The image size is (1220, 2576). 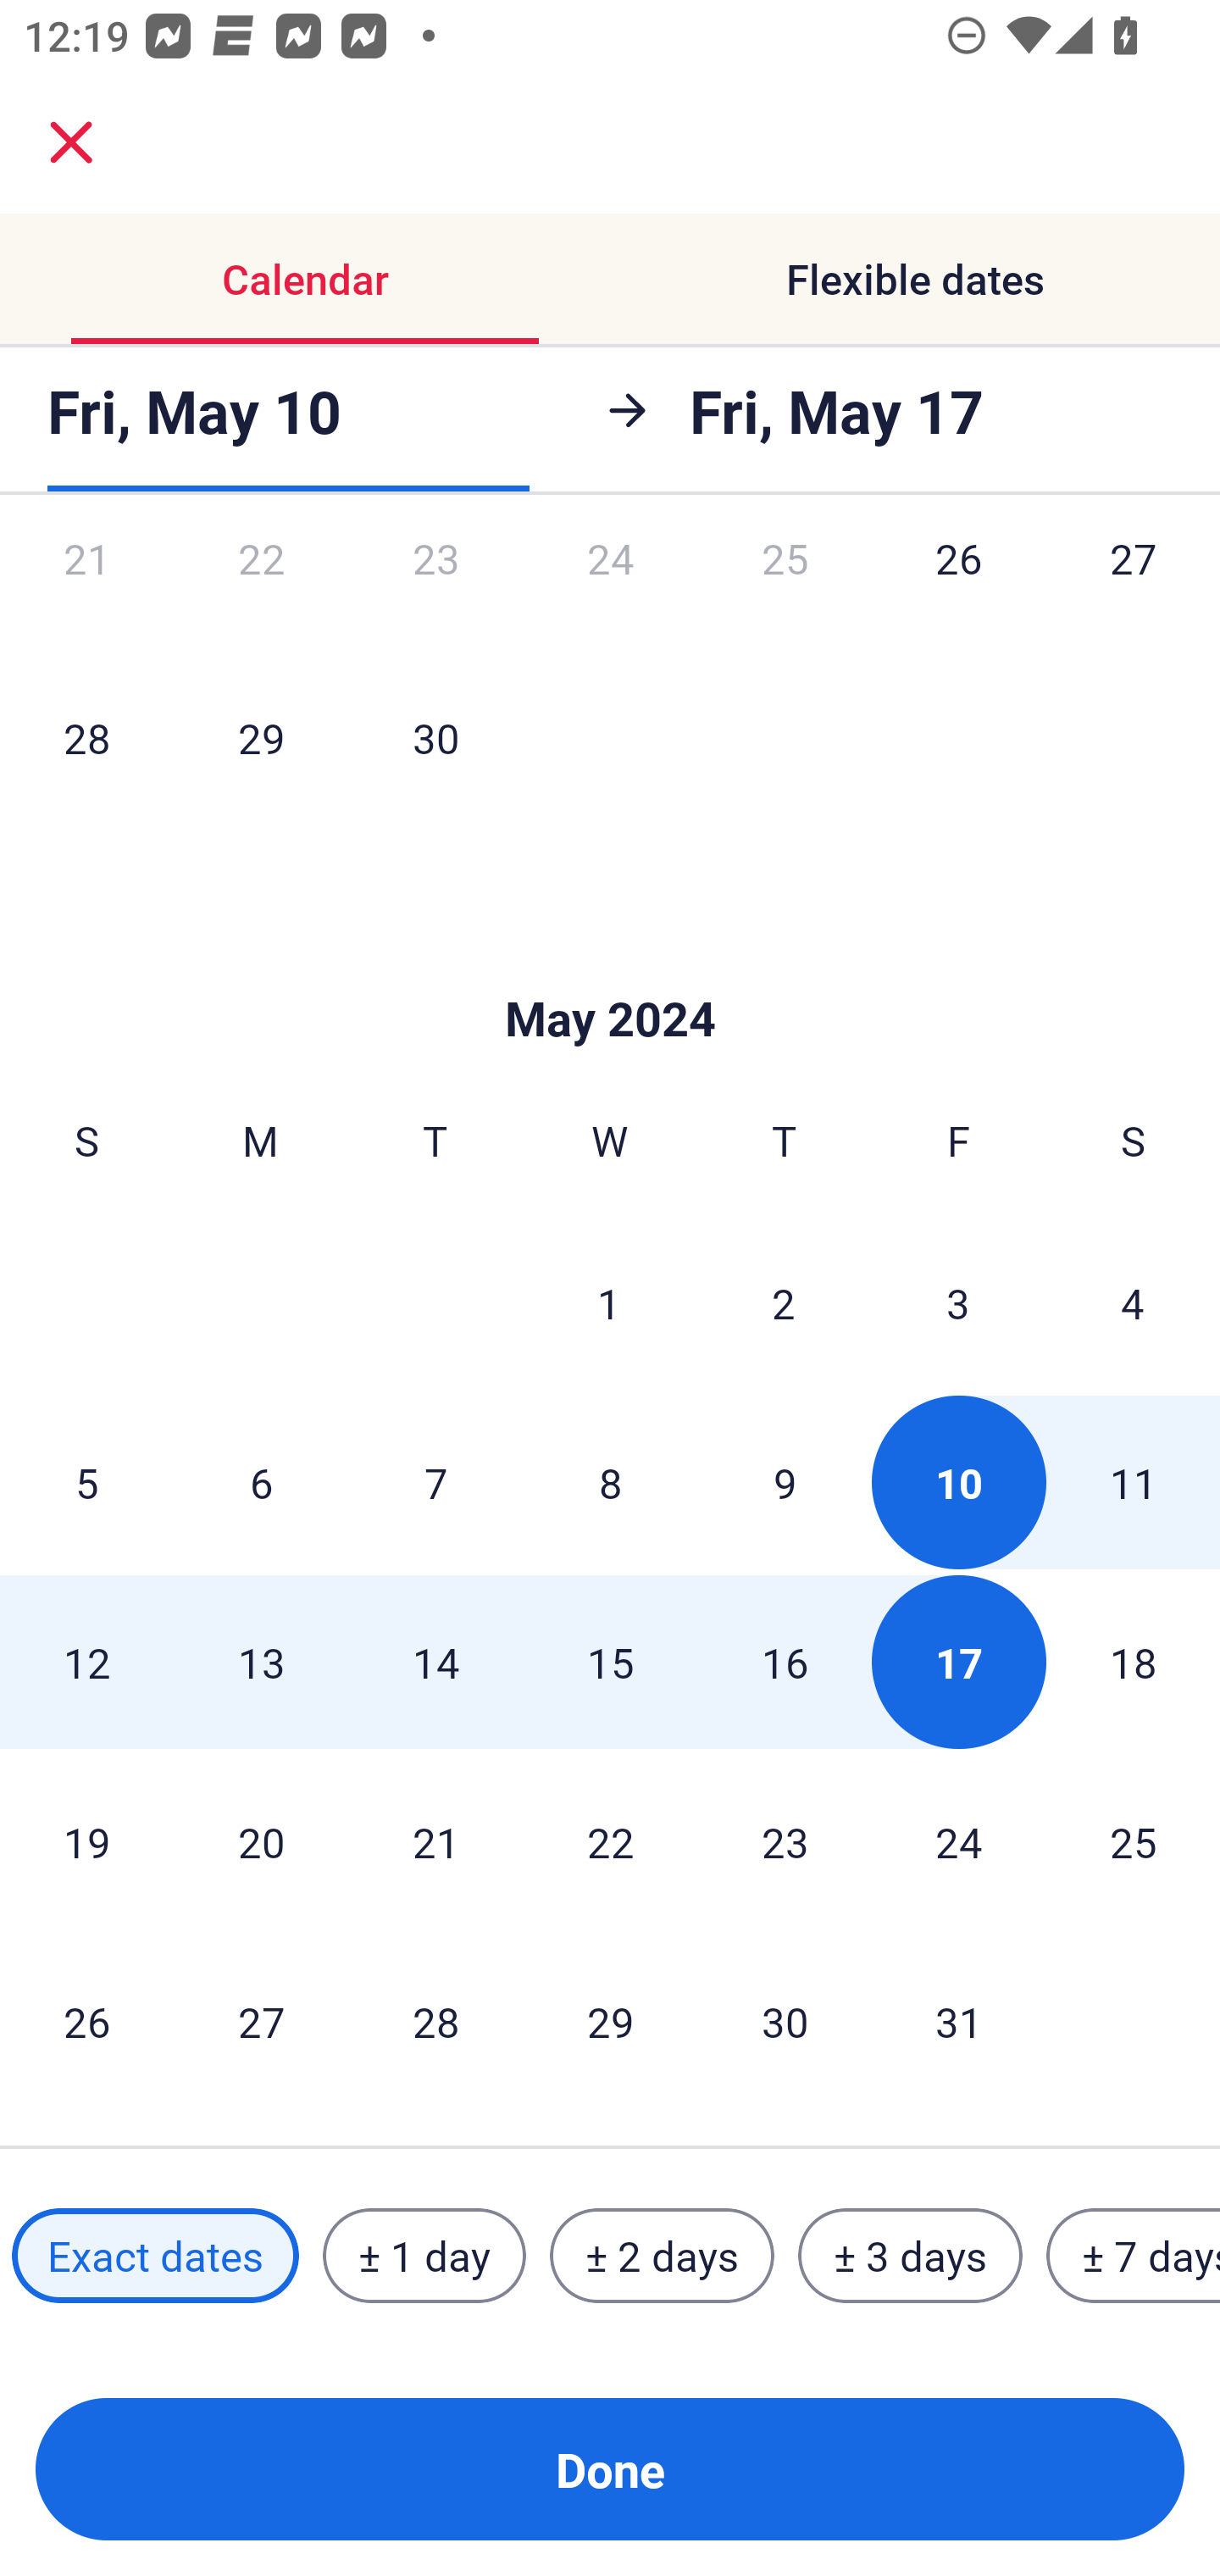 I want to click on 30 Tuesday, April 30, 2024, so click(x=435, y=737).